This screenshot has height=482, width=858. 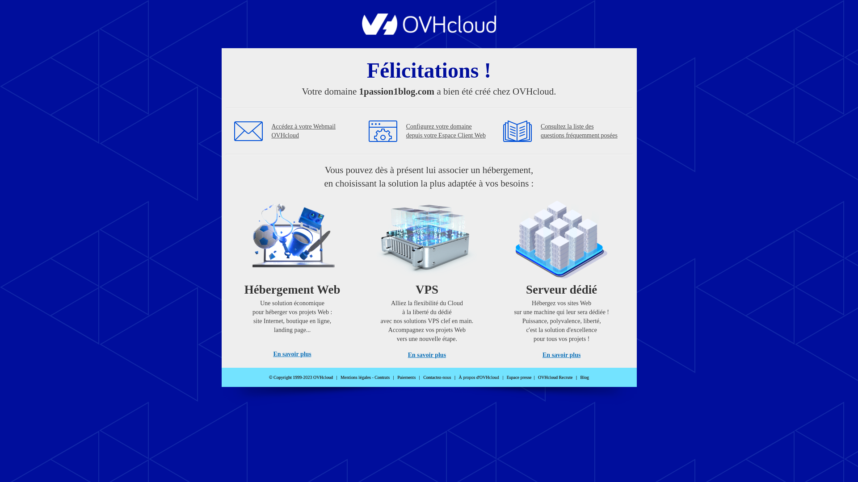 What do you see at coordinates (292, 354) in the screenshot?
I see `En savoir plus` at bounding box center [292, 354].